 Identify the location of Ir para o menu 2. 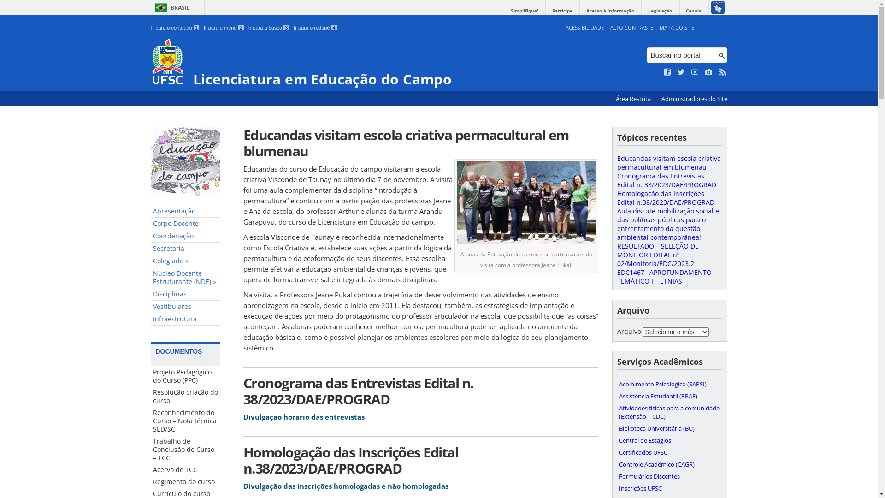
(224, 28).